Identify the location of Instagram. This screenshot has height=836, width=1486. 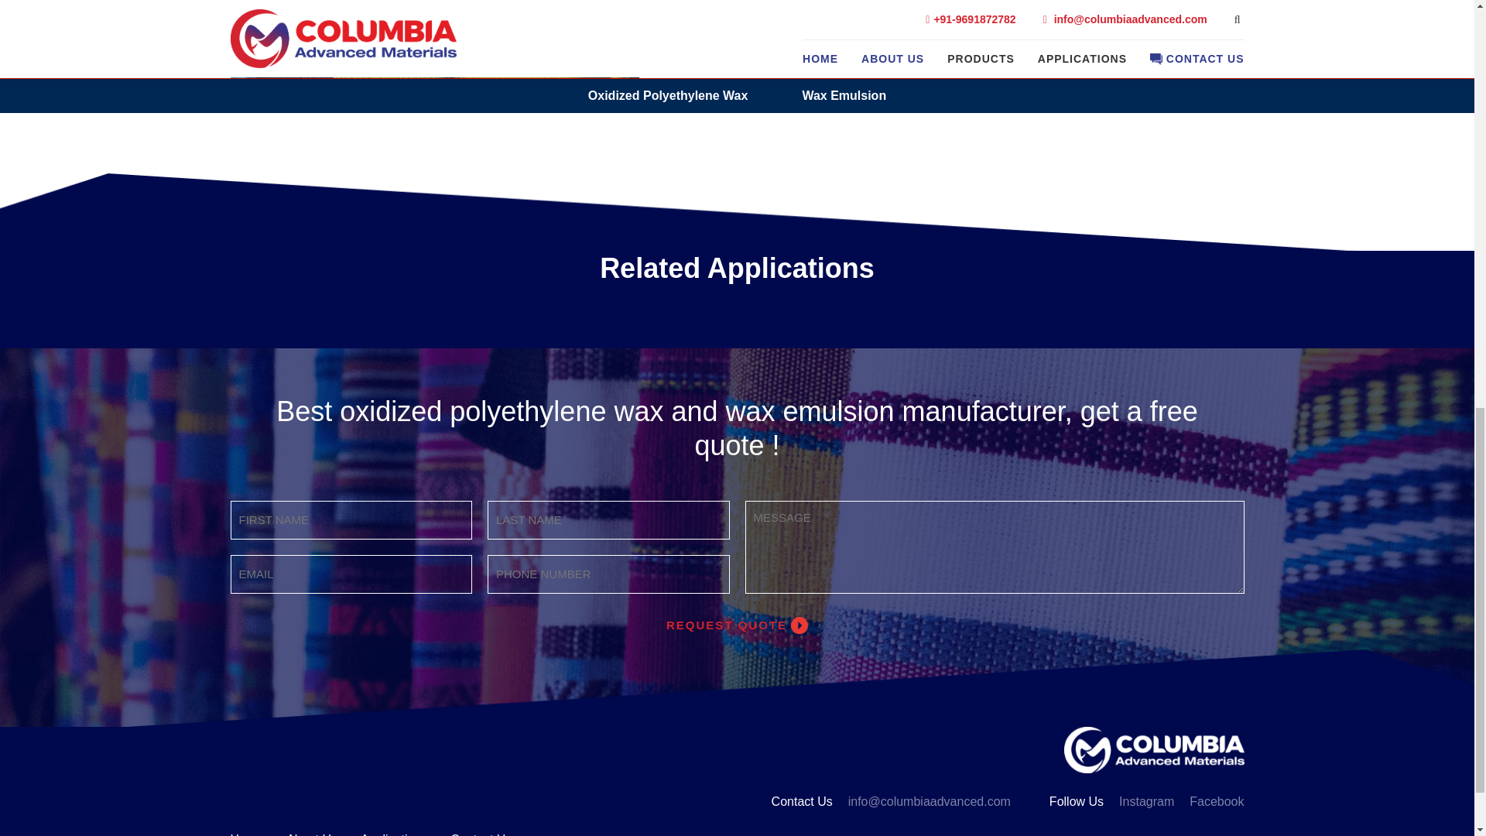
(1145, 801).